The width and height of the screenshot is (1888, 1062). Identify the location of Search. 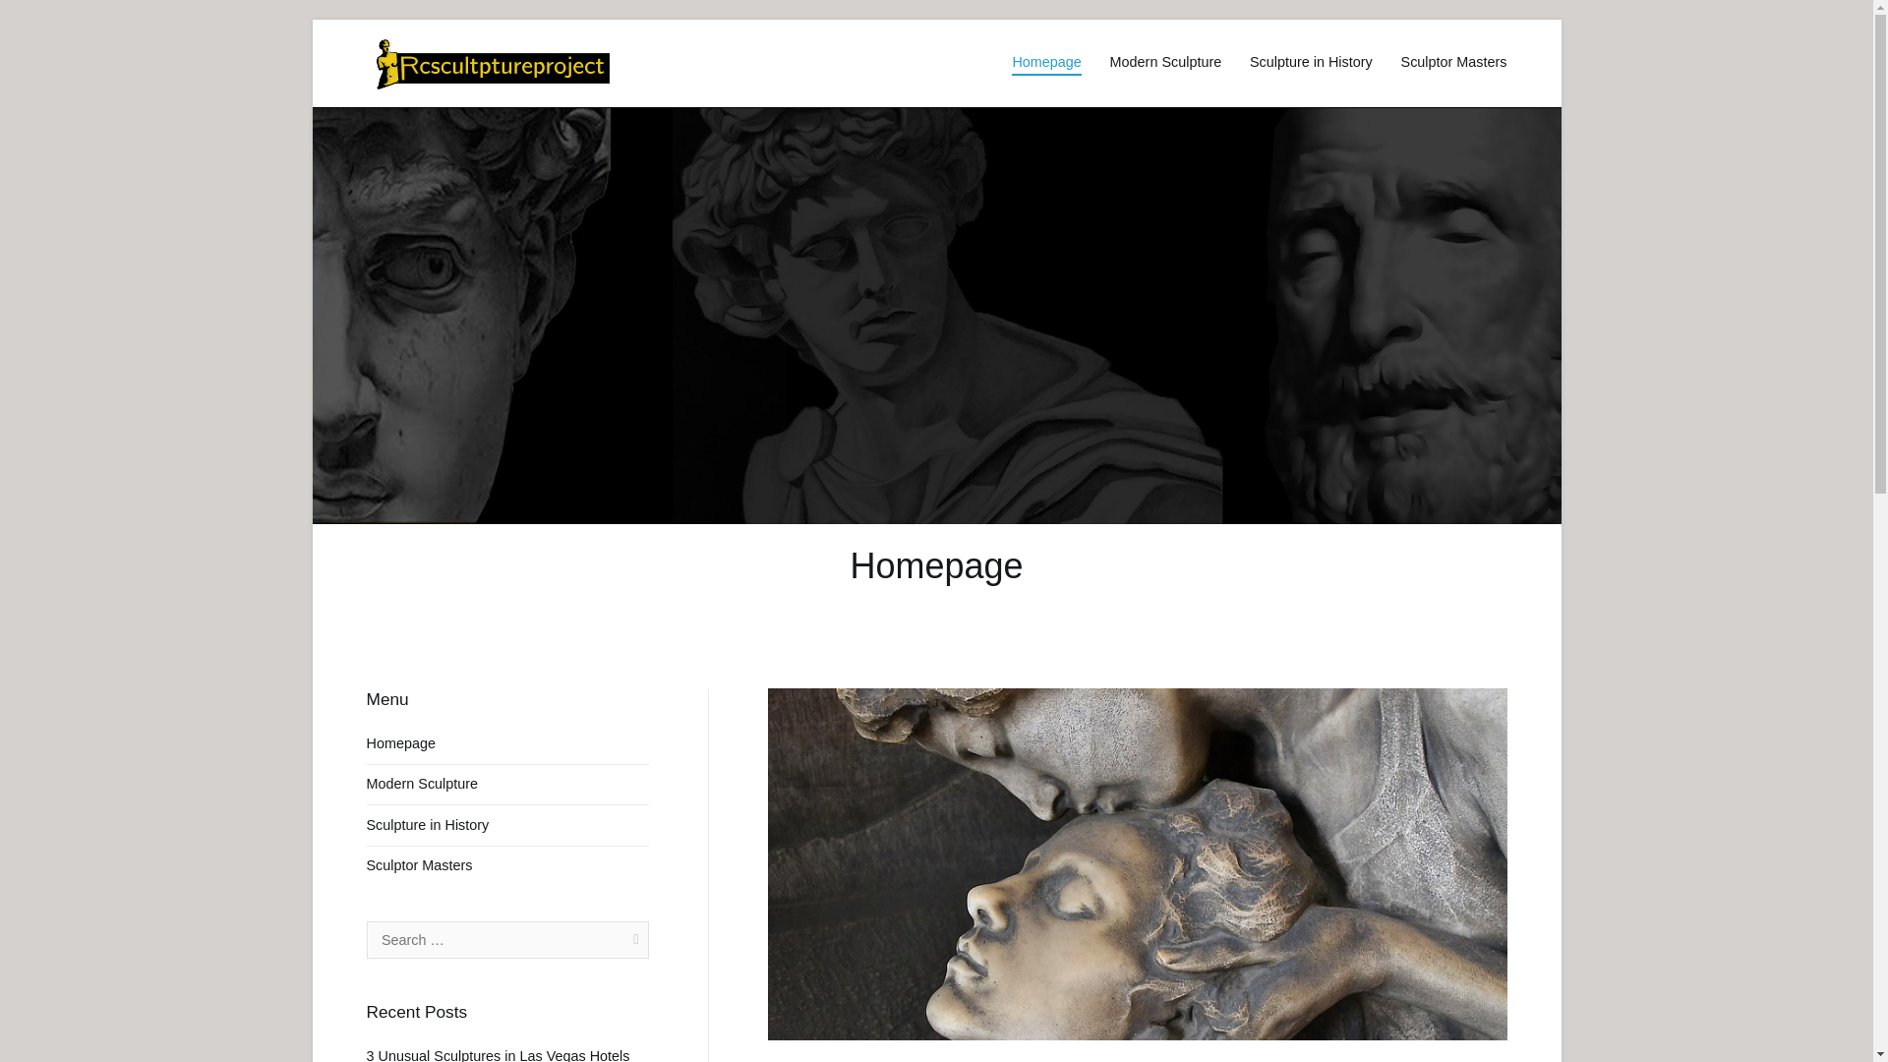
(36, 18).